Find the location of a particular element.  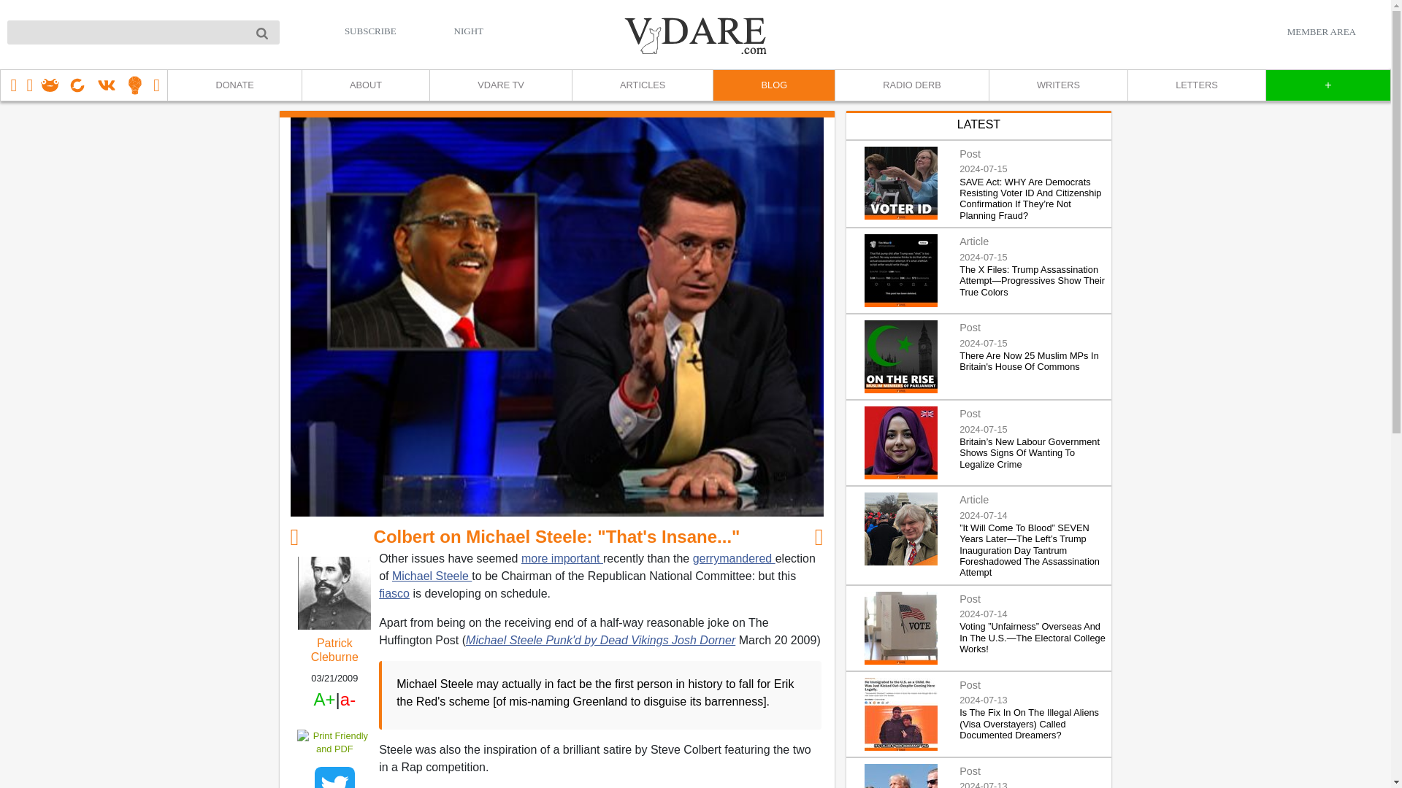

BLOG is located at coordinates (773, 85).